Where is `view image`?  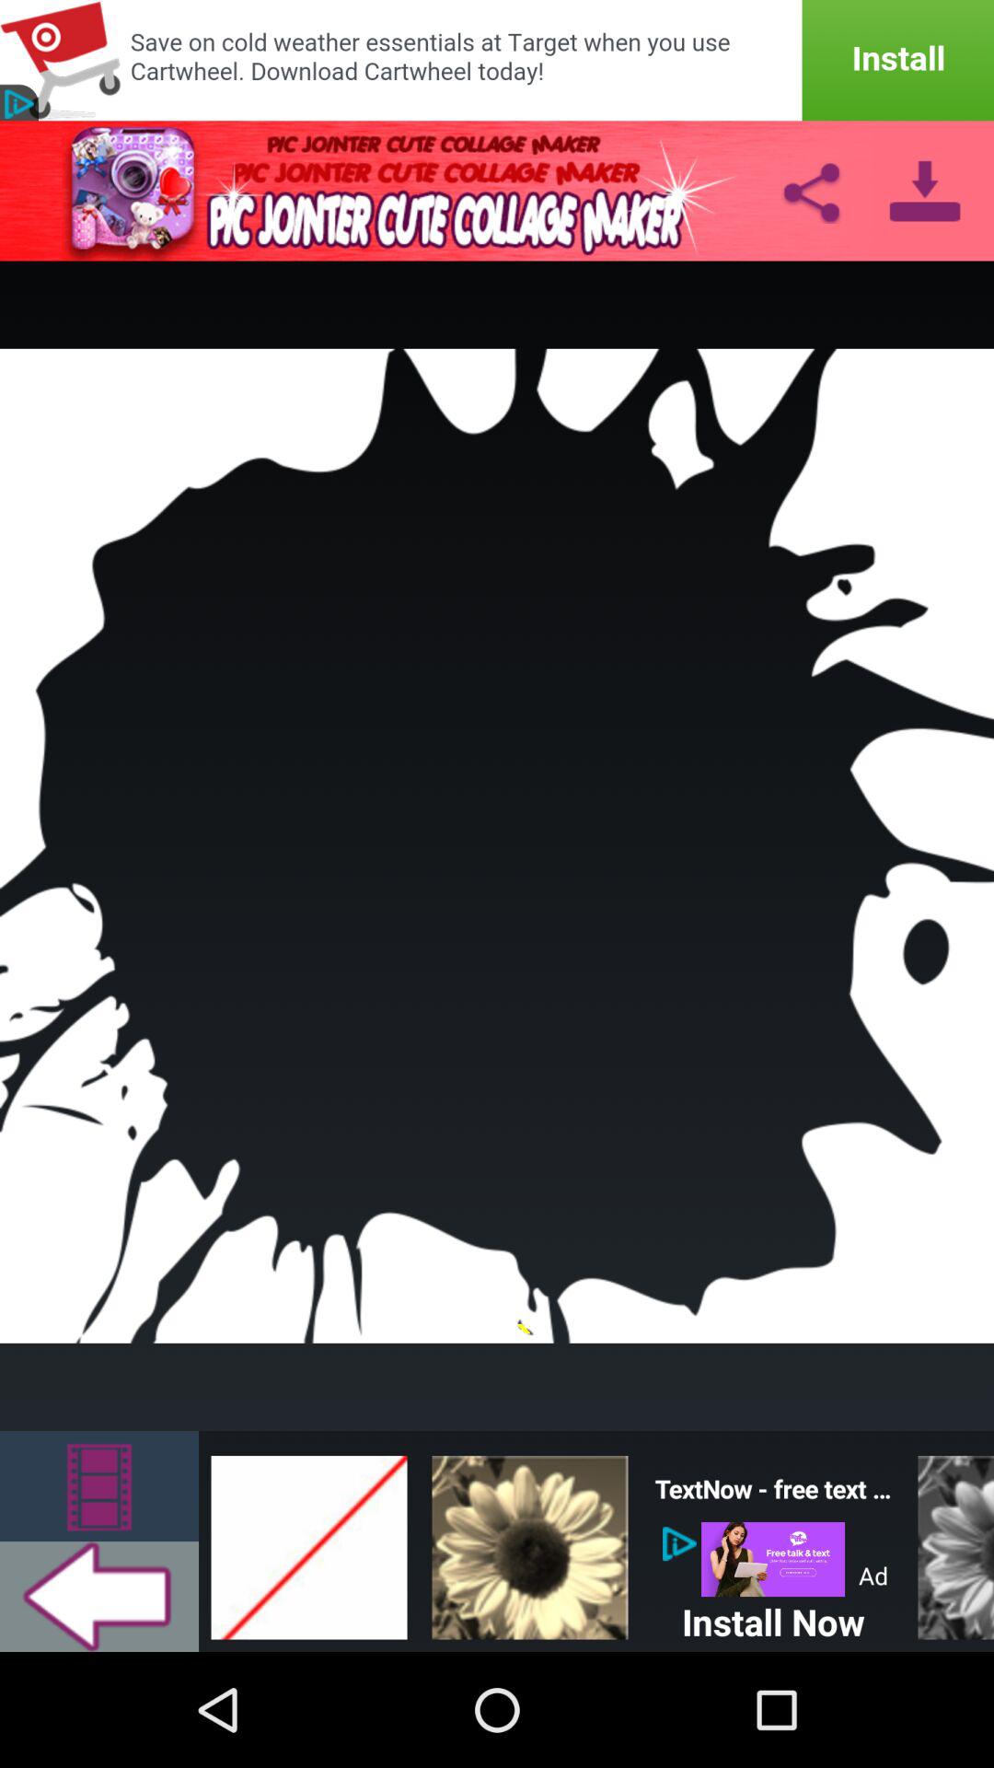 view image is located at coordinates (530, 1541).